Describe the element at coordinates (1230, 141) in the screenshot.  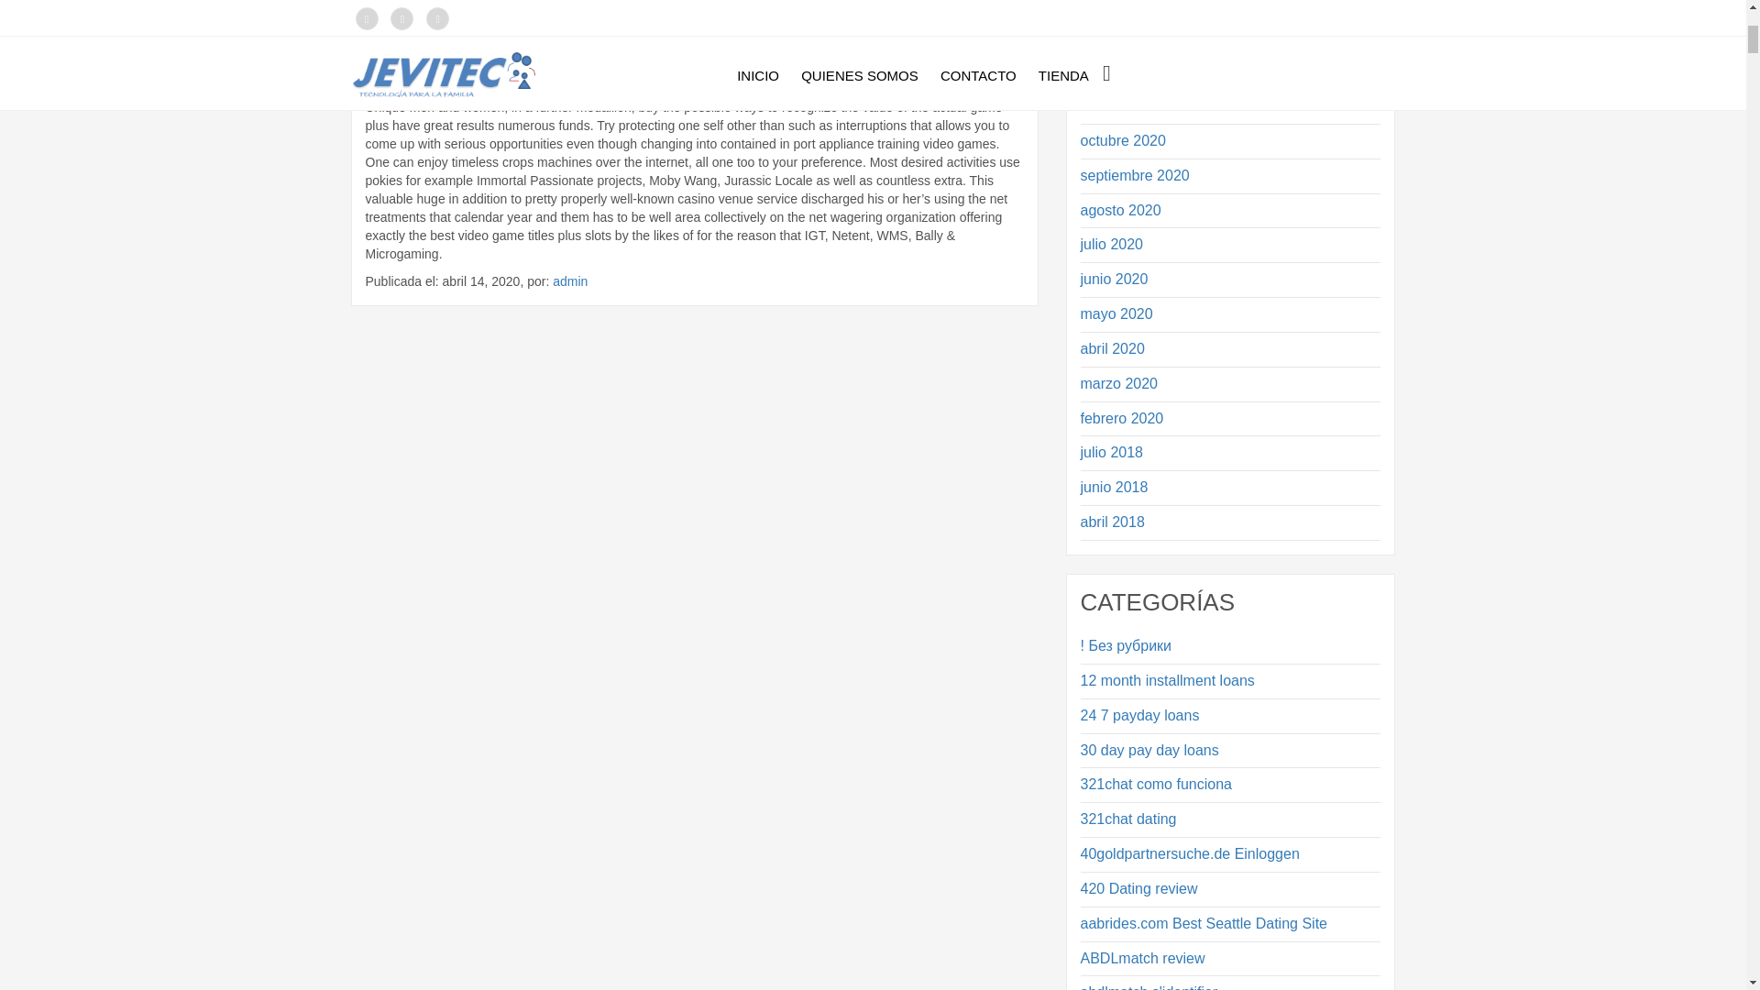
I see `octubre 2020` at that location.